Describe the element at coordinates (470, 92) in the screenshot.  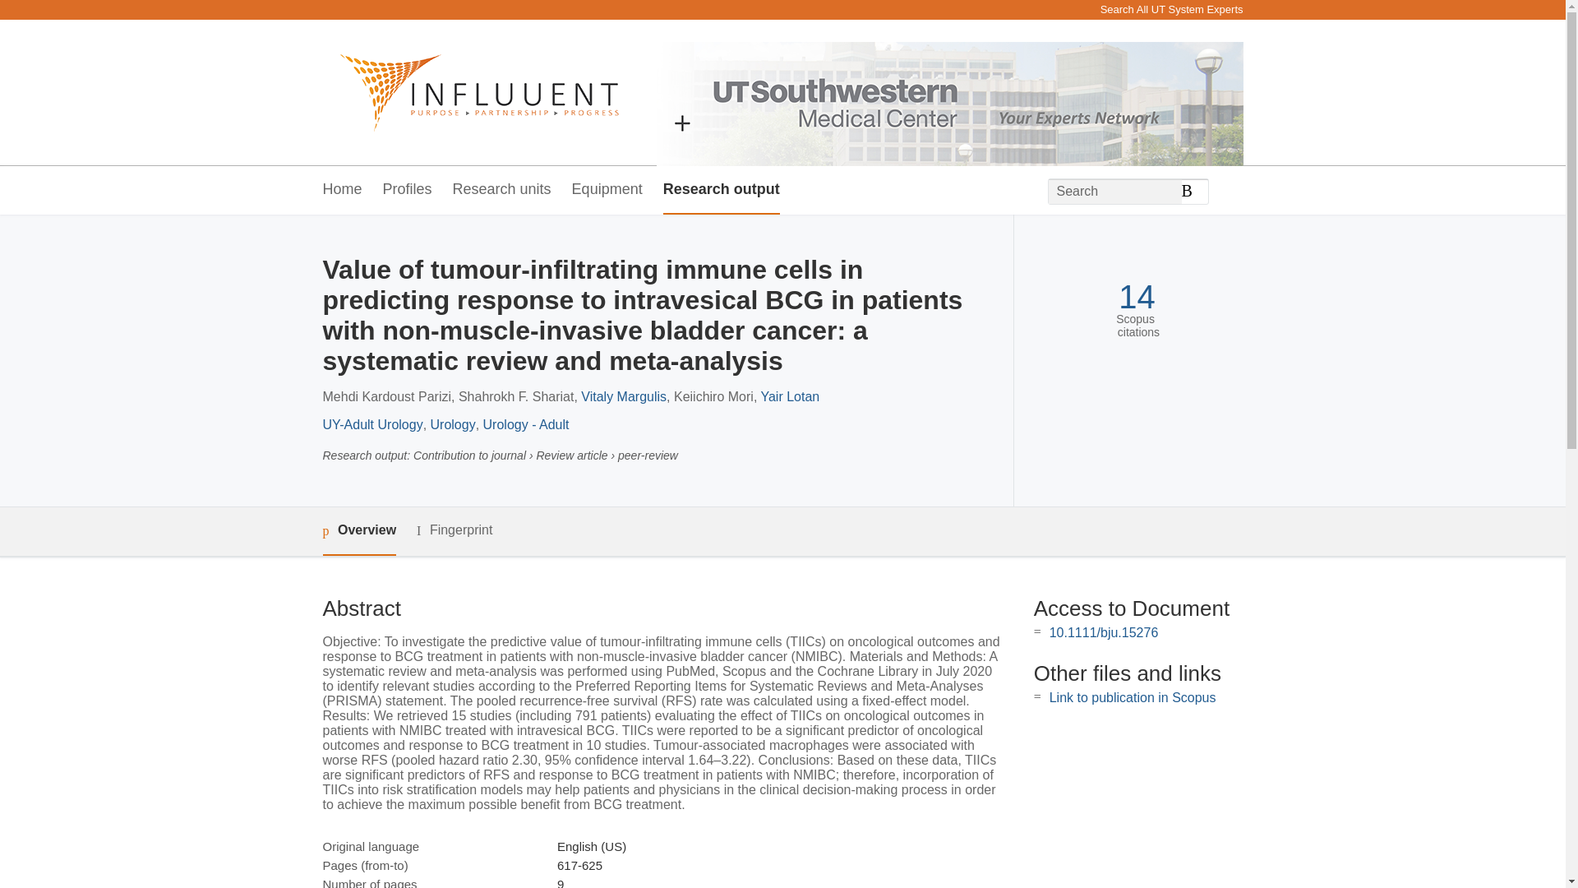
I see `University of Texas Southwestern Medical Center Home` at that location.